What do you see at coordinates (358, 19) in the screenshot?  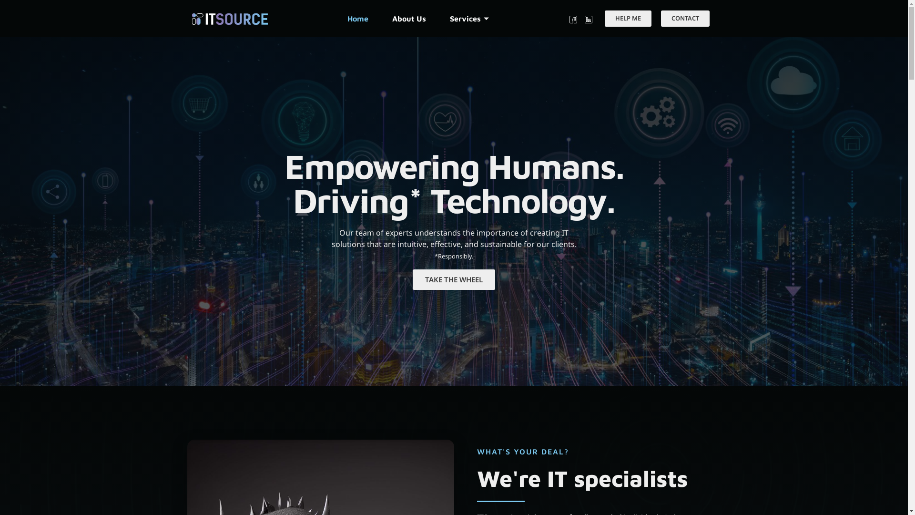 I see `Home` at bounding box center [358, 19].